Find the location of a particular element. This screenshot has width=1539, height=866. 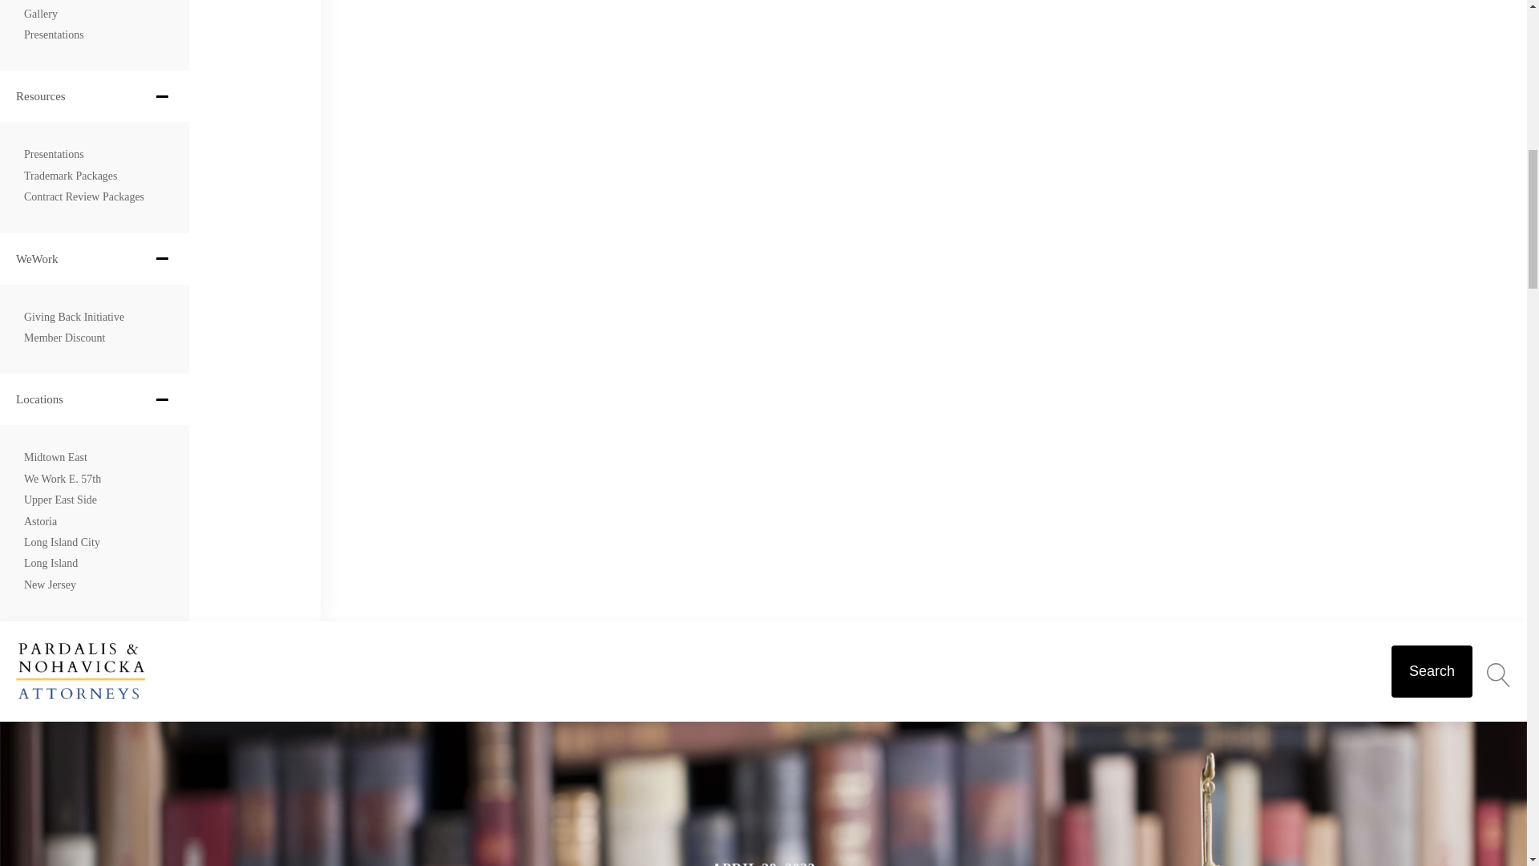

We Work E. 57th is located at coordinates (63, 480).